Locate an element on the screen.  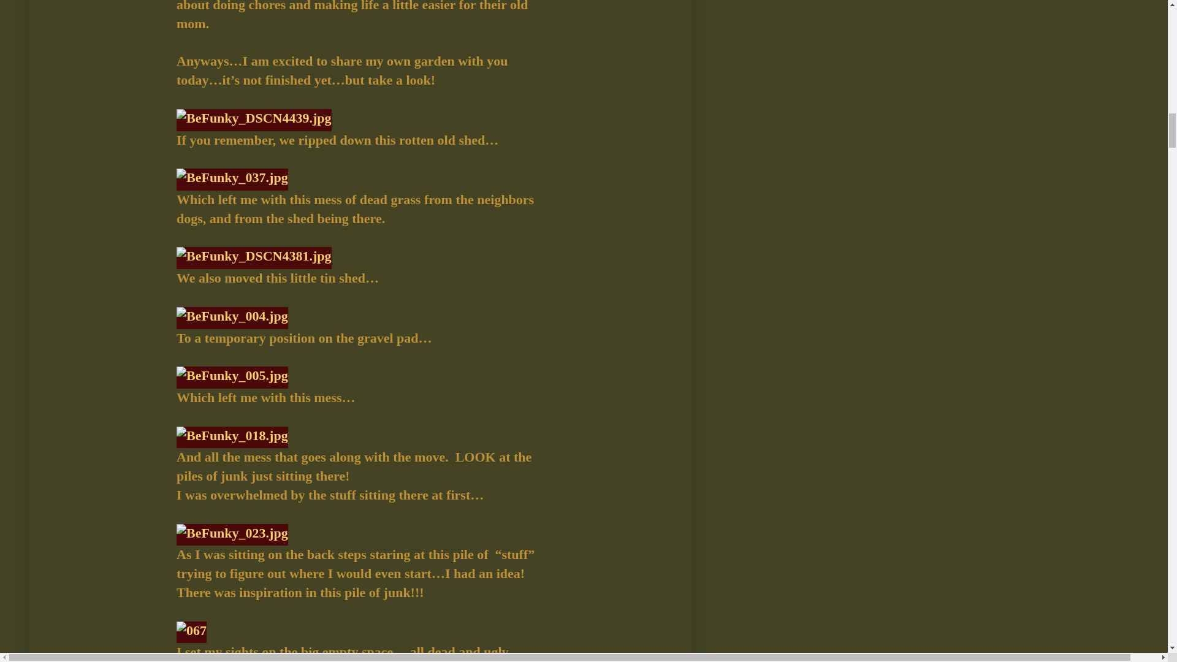
067 is located at coordinates (191, 633).